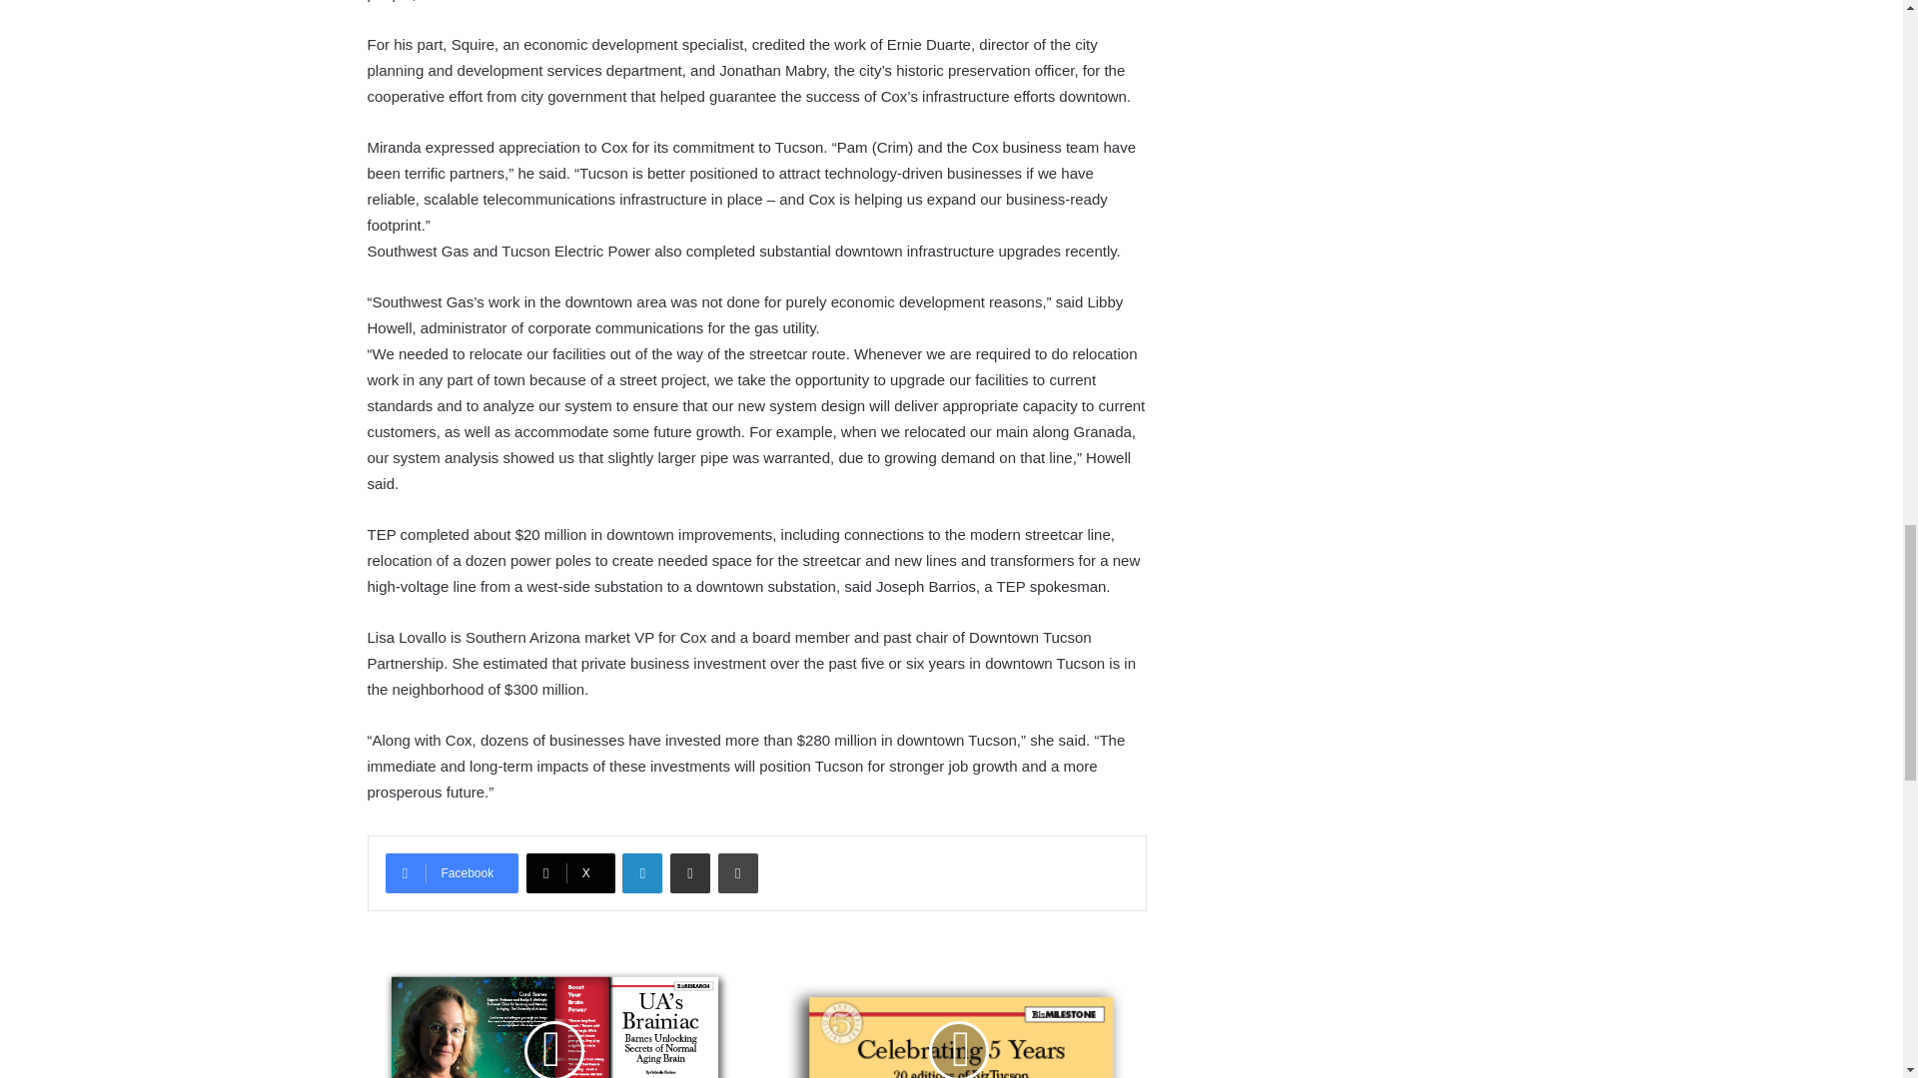 This screenshot has height=1078, width=1918. Describe the element at coordinates (689, 873) in the screenshot. I see `Share via Email` at that location.